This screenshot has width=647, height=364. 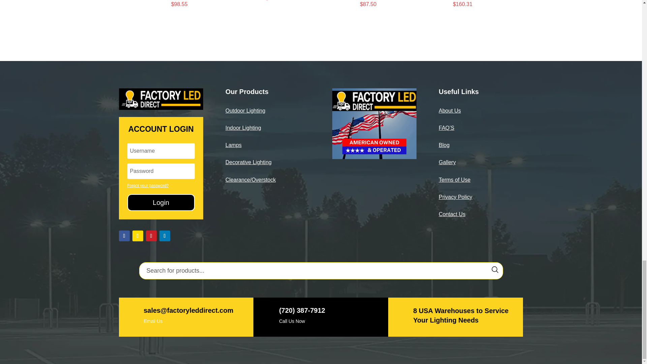 What do you see at coordinates (137, 236) in the screenshot?
I see `Follow on Google` at bounding box center [137, 236].